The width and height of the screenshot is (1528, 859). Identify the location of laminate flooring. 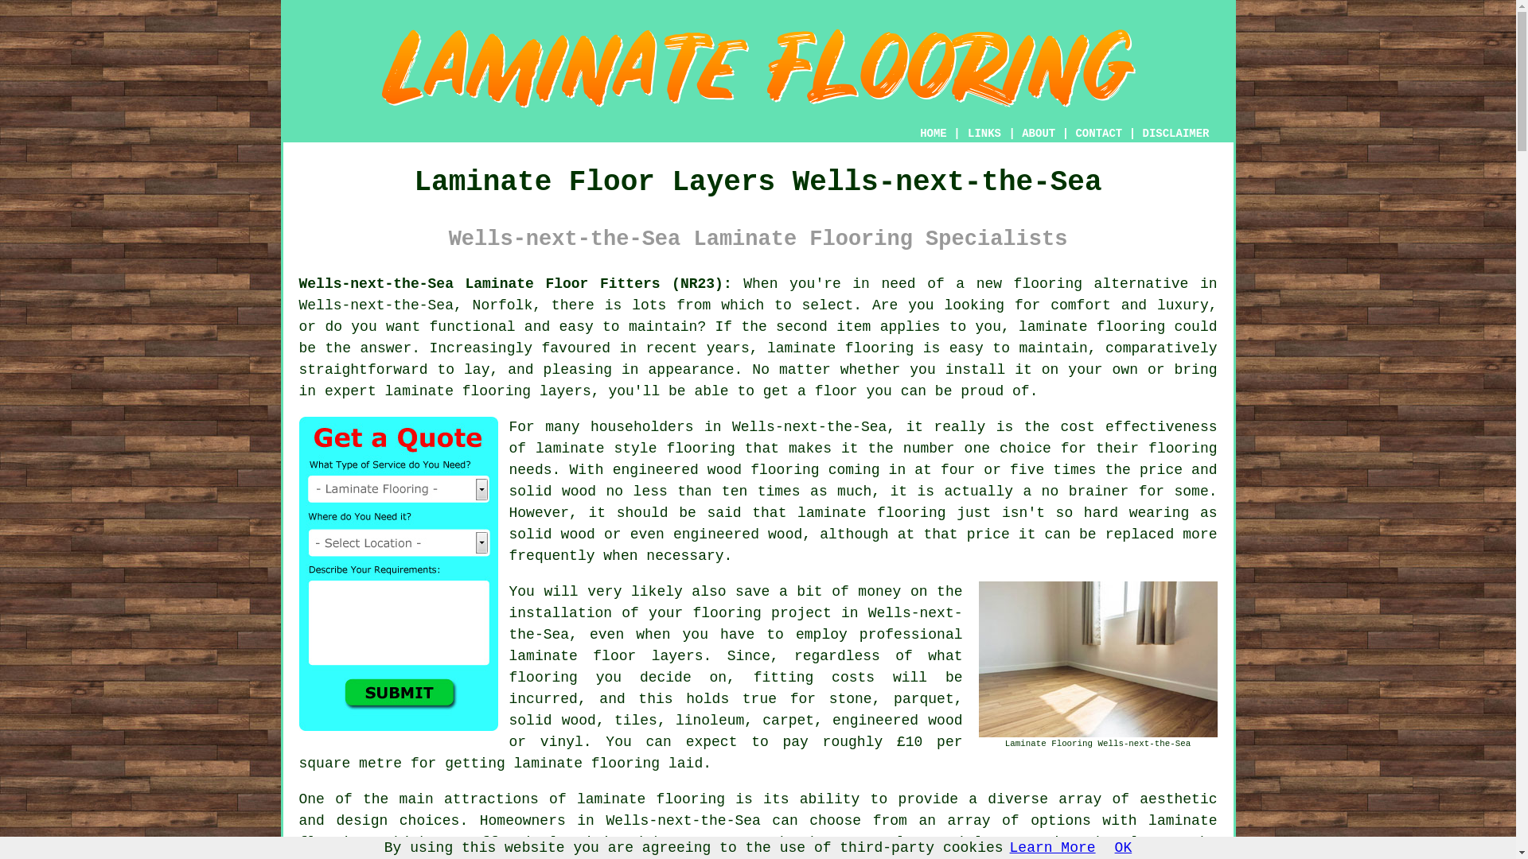
(871, 512).